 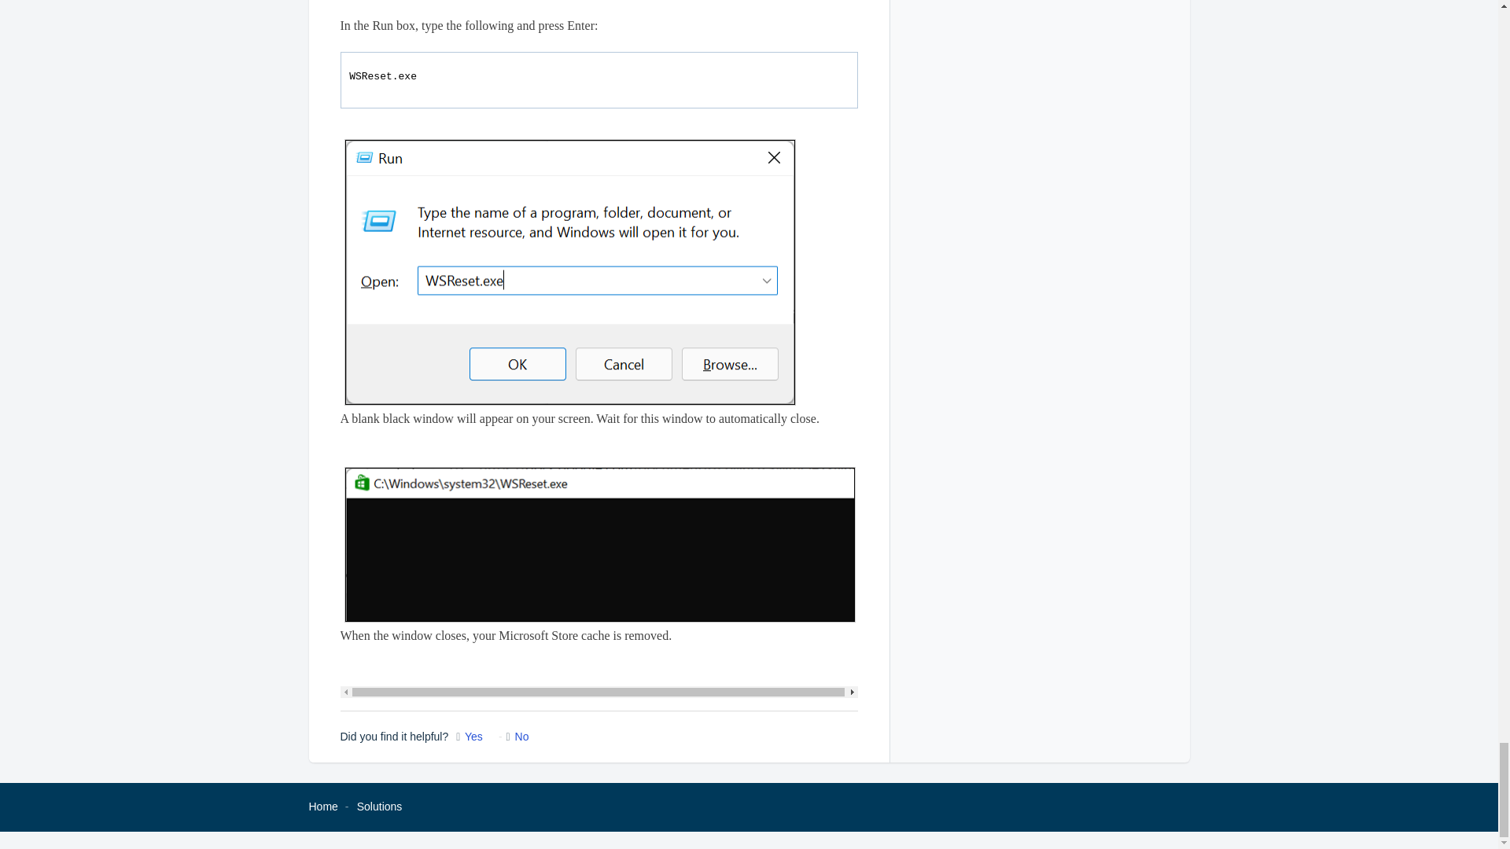 I want to click on Solutions, so click(x=379, y=807).